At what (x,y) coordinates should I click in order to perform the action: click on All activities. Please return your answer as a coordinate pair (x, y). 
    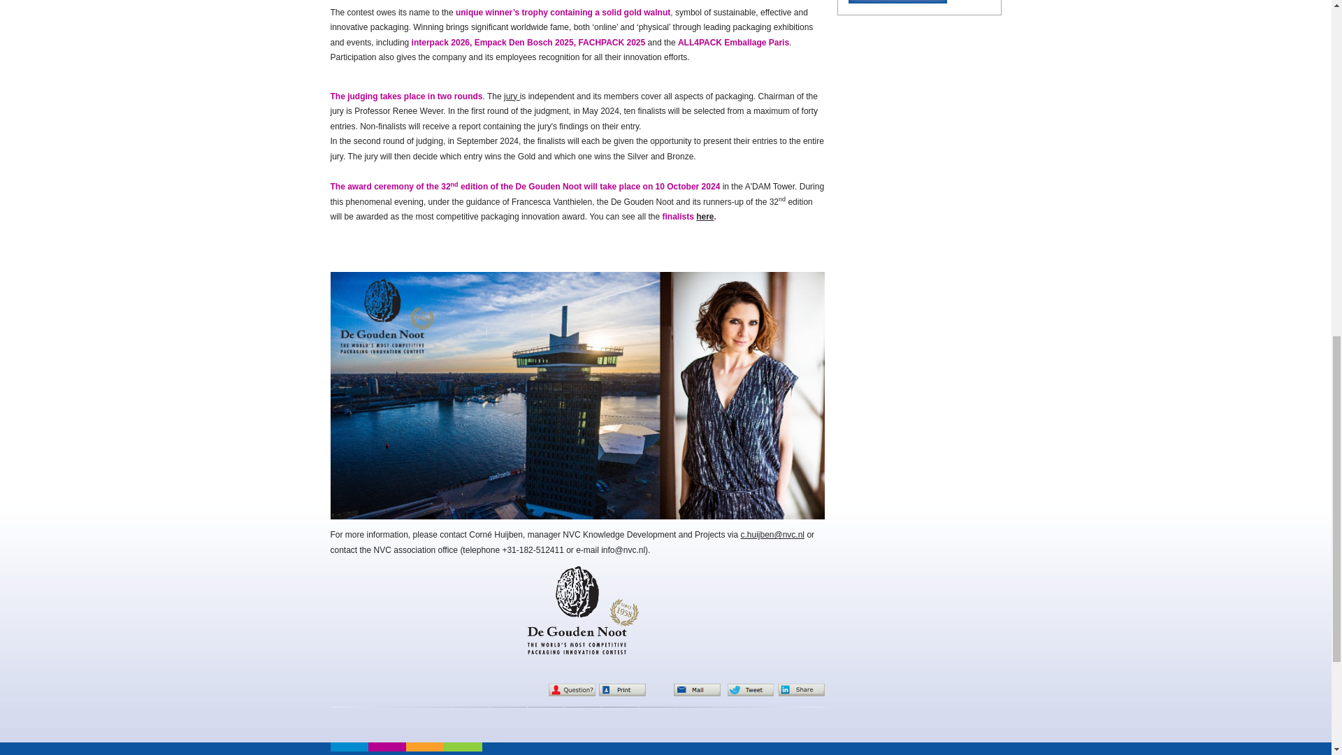
    Looking at the image, I should click on (900, 2).